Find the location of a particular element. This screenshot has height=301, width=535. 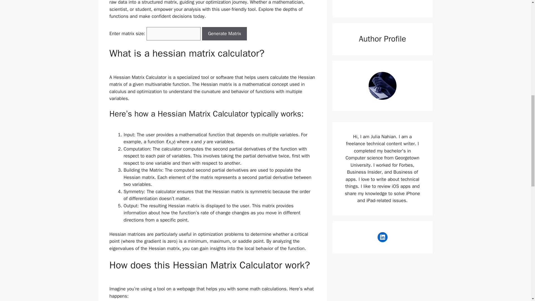

Generate Matrix is located at coordinates (224, 33).